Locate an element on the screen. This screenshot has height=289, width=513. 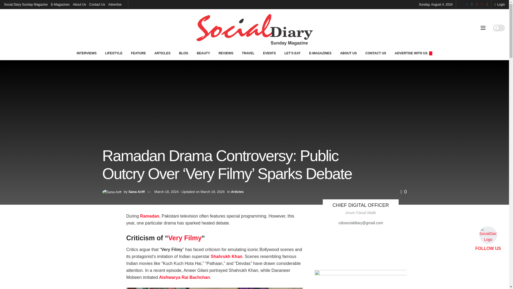
Login is located at coordinates (500, 4).